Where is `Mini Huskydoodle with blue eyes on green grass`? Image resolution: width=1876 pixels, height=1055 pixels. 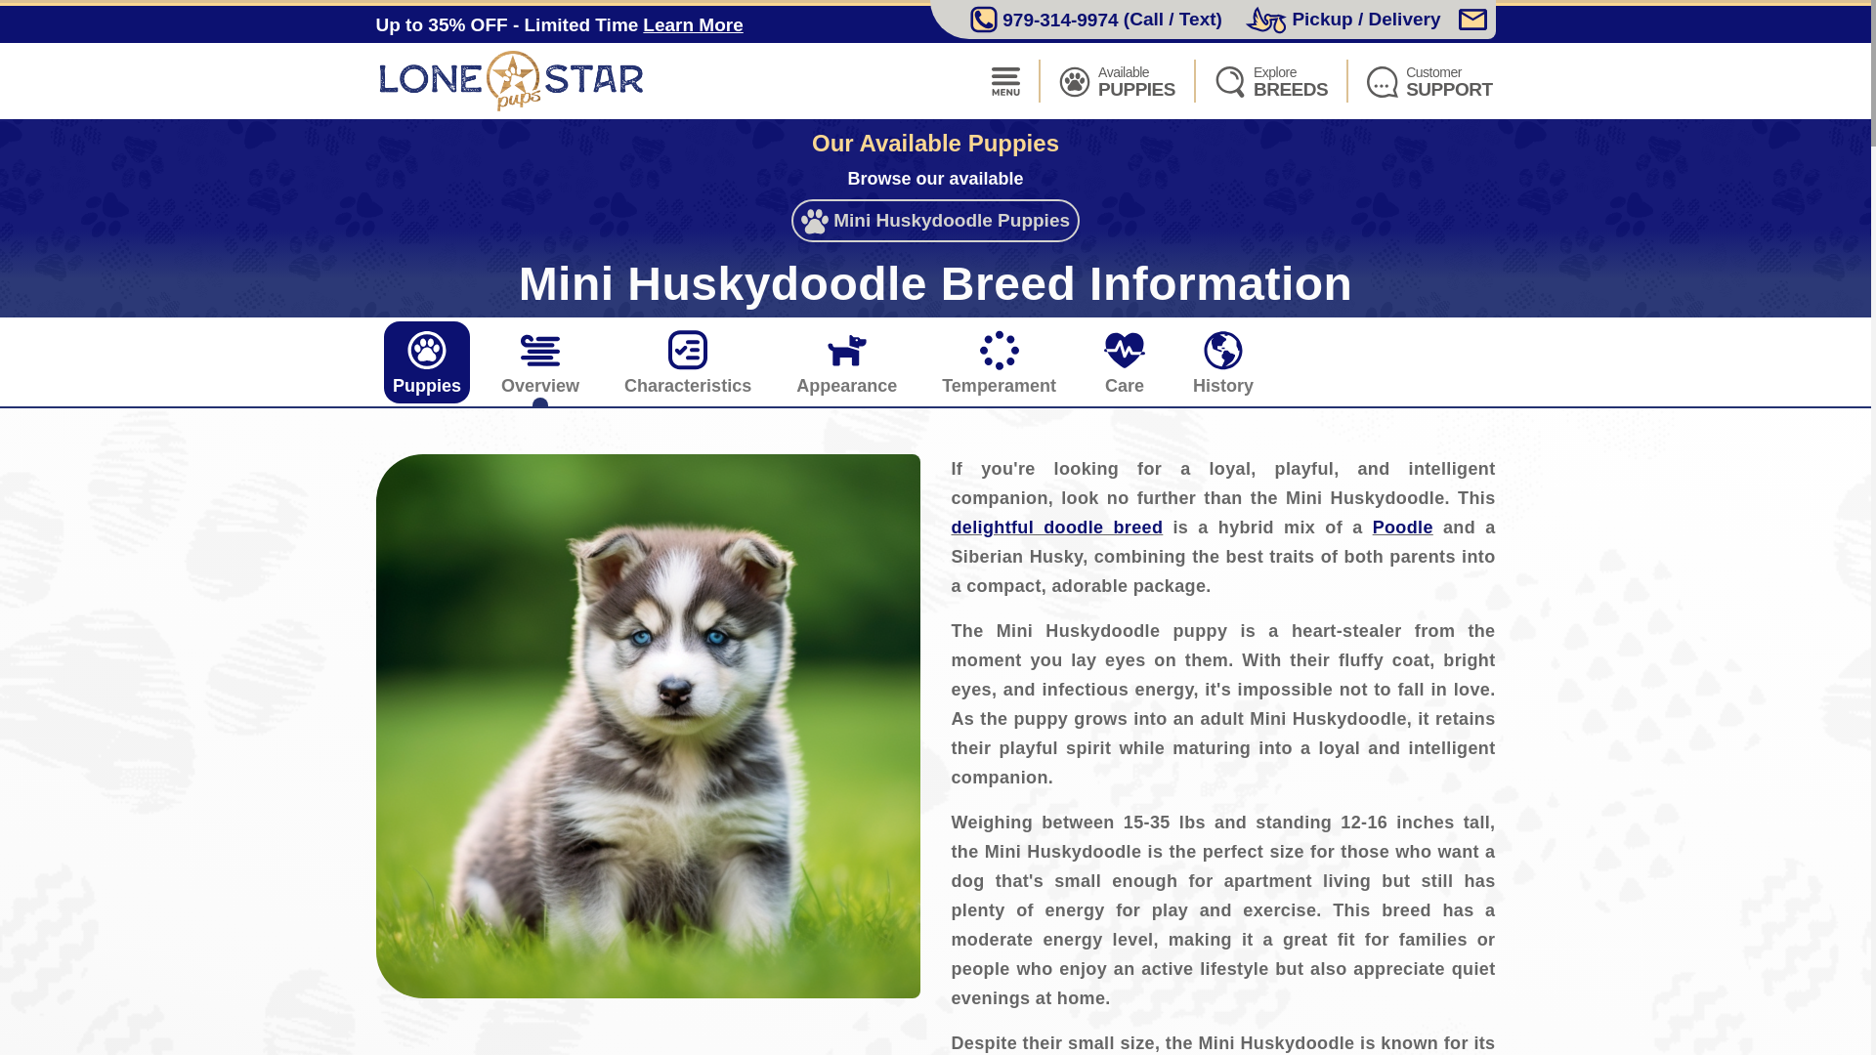
Mini Huskydoodle with blue eyes on green grass is located at coordinates (1428, 80).